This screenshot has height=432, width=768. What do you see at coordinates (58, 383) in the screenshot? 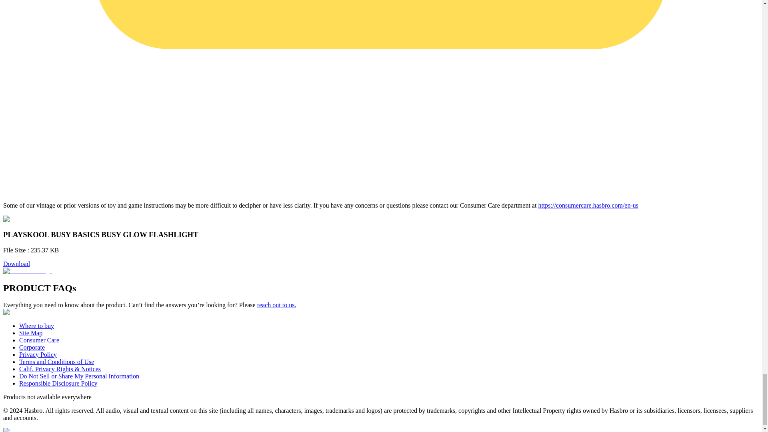
I see `Responsible Disclosure Policy` at bounding box center [58, 383].